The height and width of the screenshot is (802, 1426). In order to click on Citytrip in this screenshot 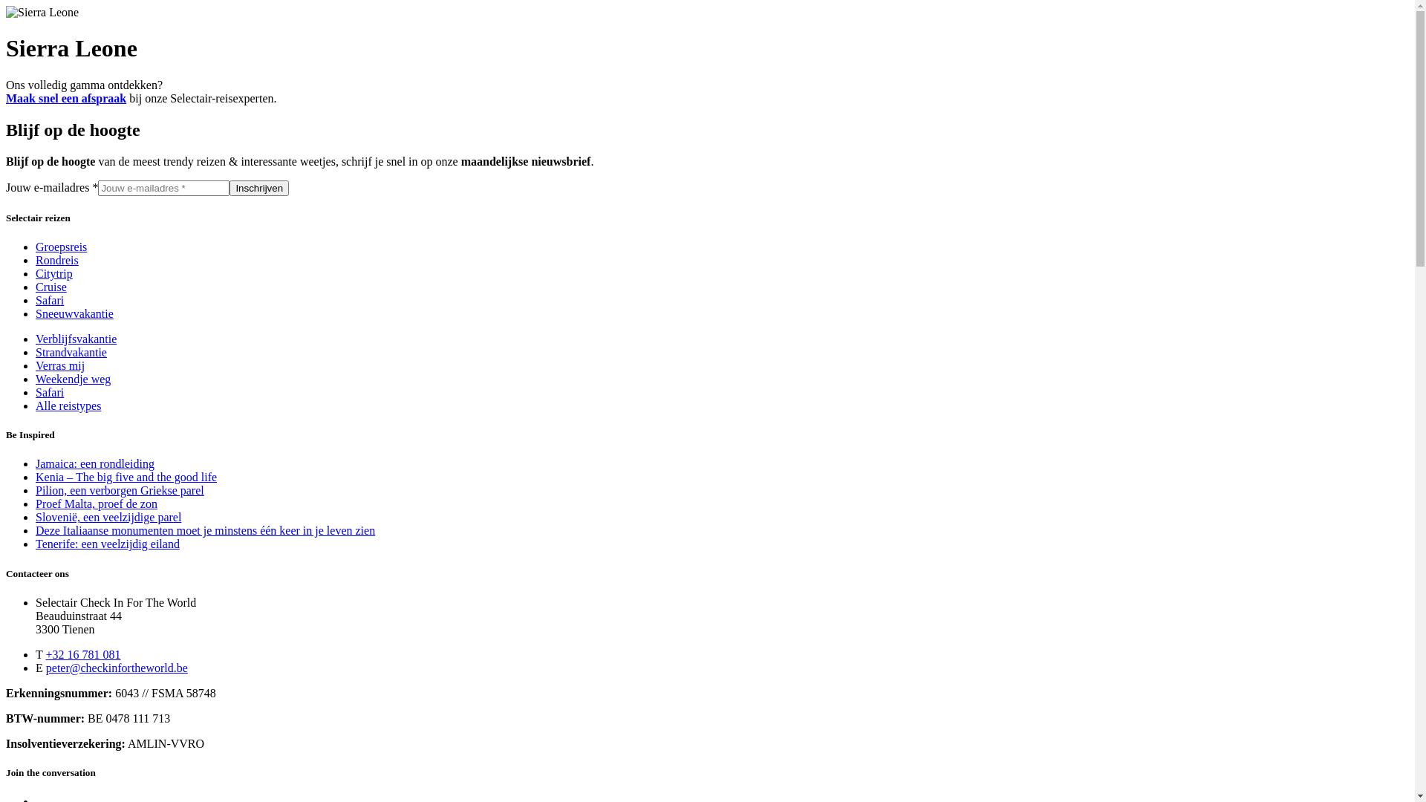, I will do `click(54, 273)`.